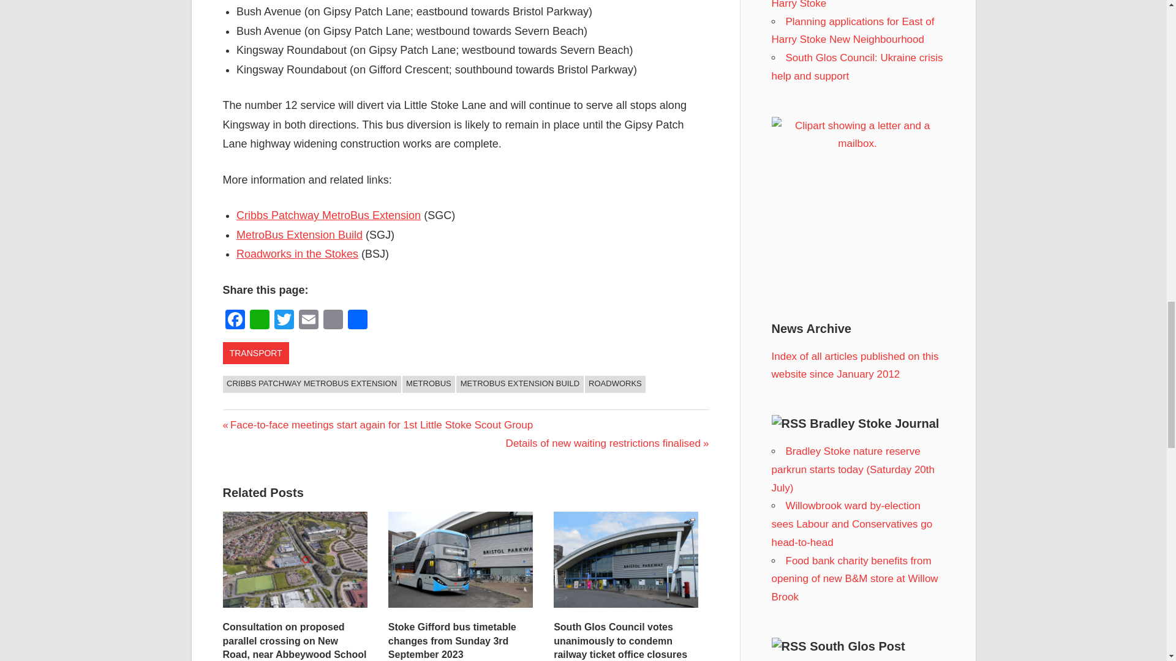 This screenshot has height=661, width=1176. What do you see at coordinates (333, 321) in the screenshot?
I see `Copy Link` at bounding box center [333, 321].